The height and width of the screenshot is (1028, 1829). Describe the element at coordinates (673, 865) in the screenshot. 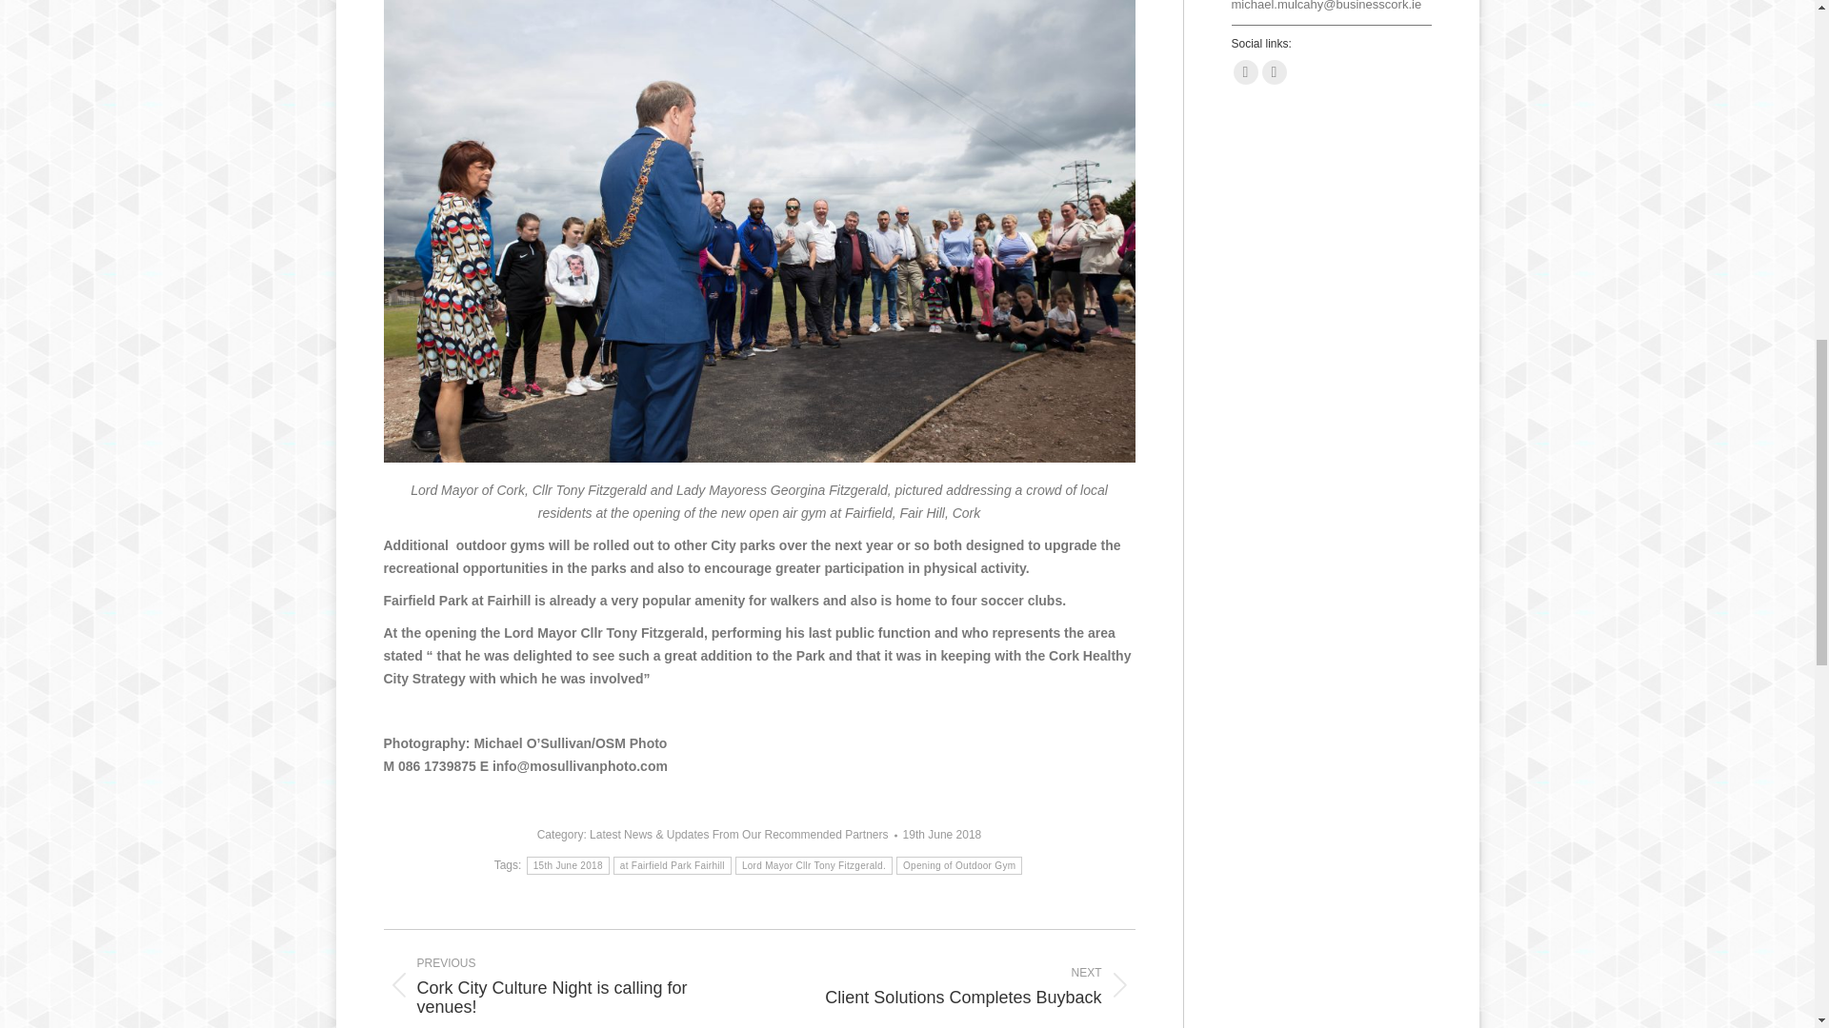

I see `X page opens in new window` at that location.